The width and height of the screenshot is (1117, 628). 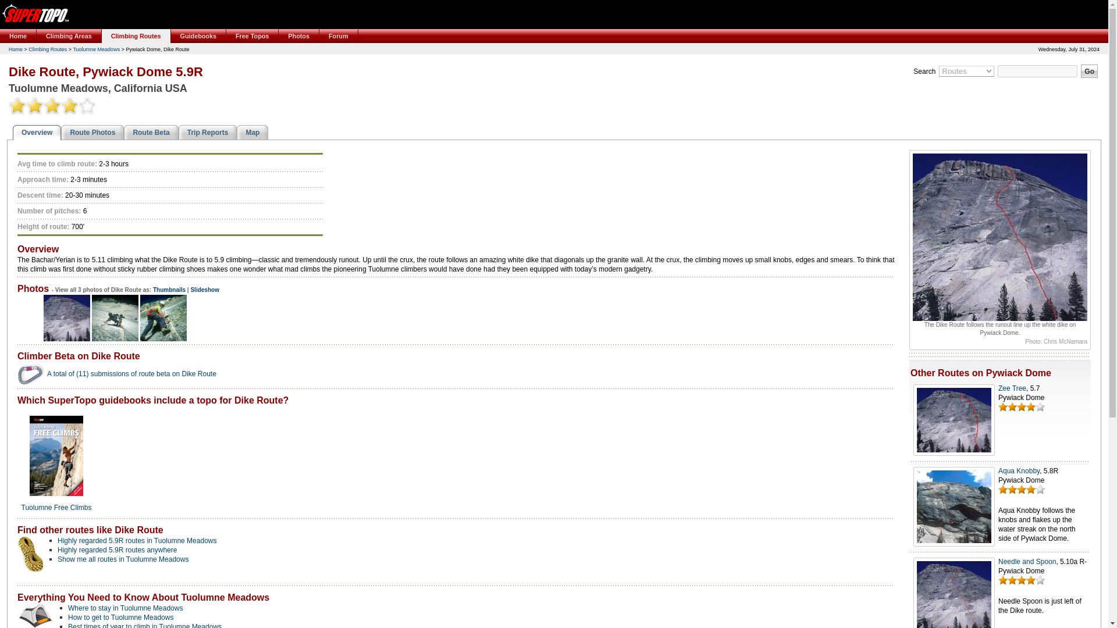 I want to click on Home, so click(x=19, y=36).